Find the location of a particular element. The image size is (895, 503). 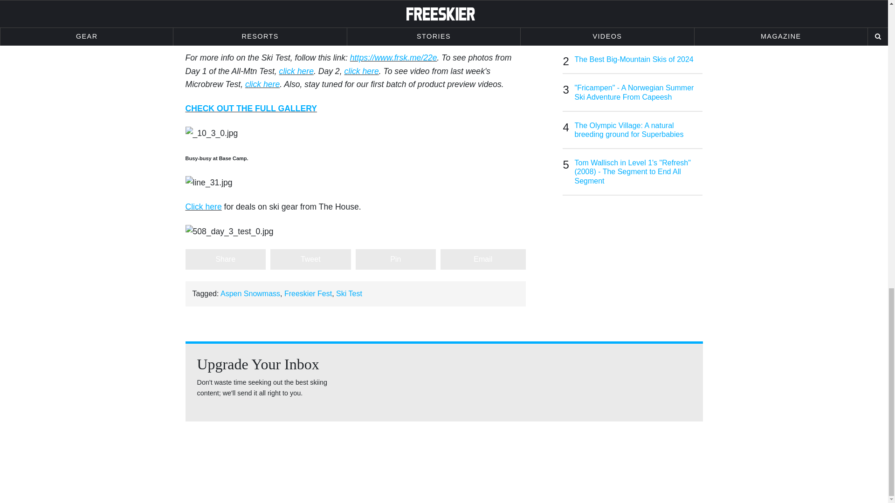

Ski Test is located at coordinates (349, 293).